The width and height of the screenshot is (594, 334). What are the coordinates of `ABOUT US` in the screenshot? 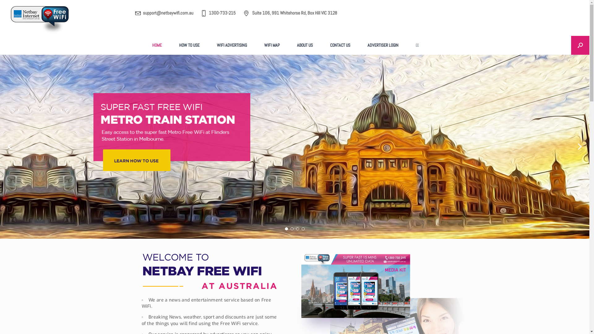 It's located at (305, 45).